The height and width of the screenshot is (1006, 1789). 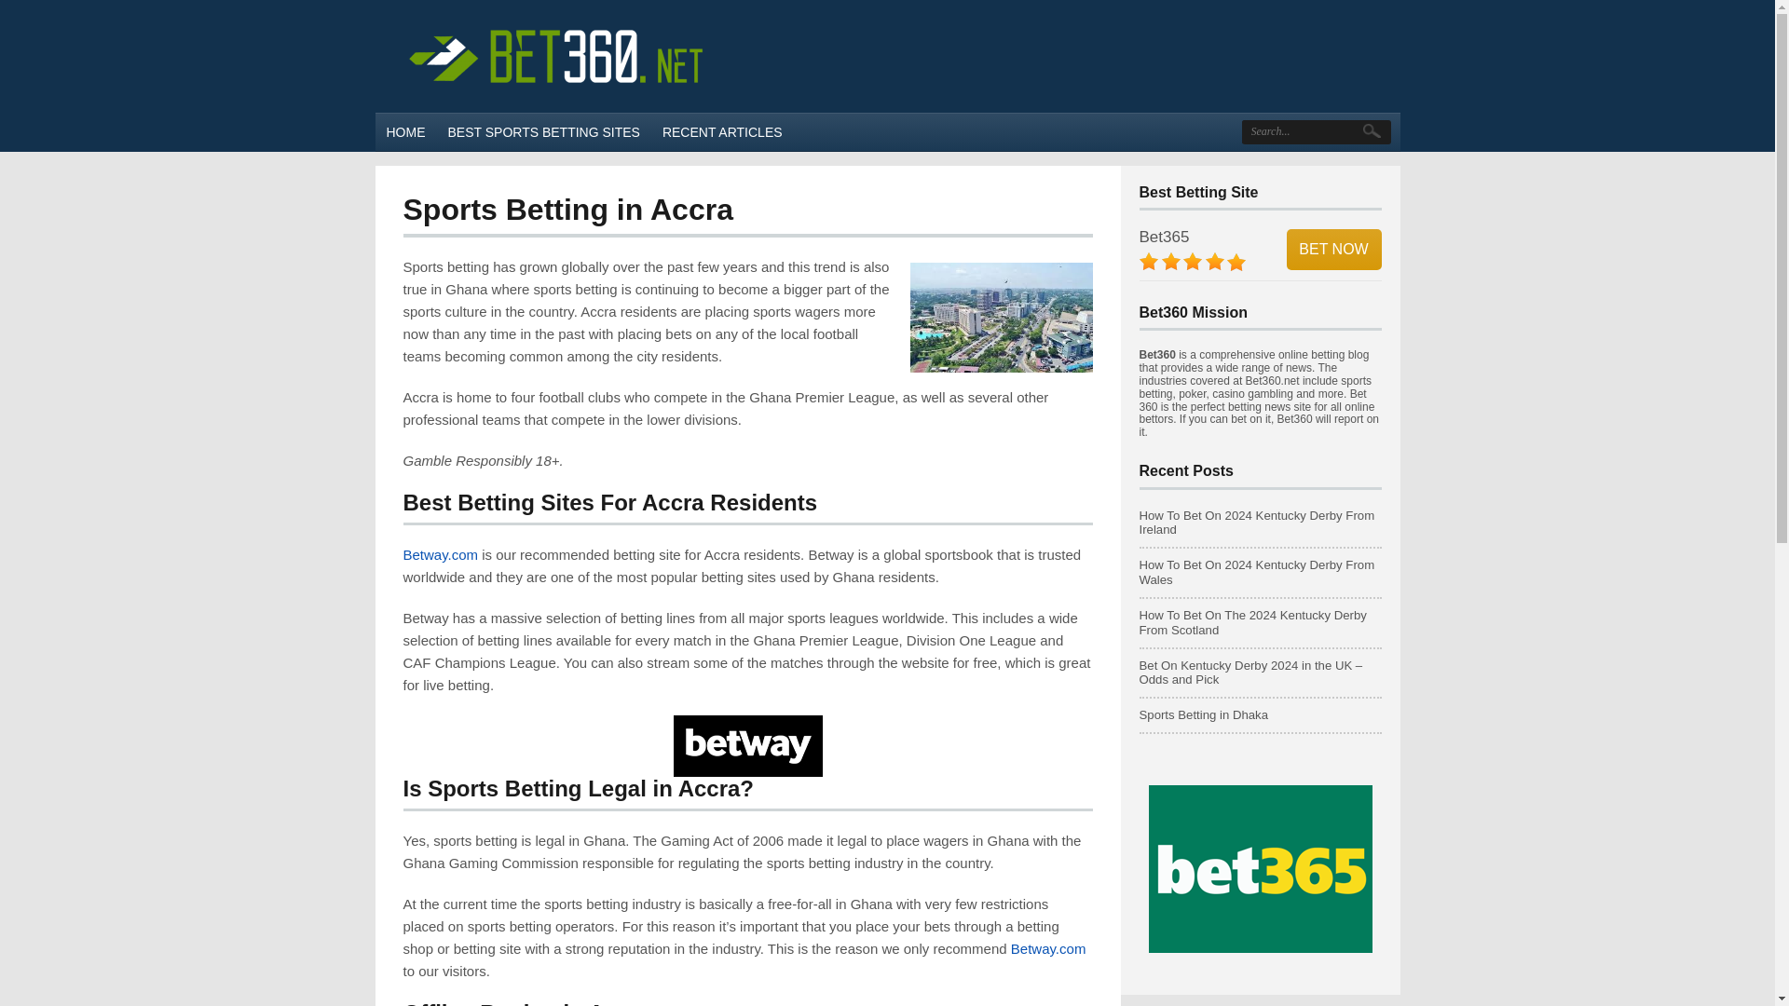 I want to click on Betway.com, so click(x=1047, y=948).